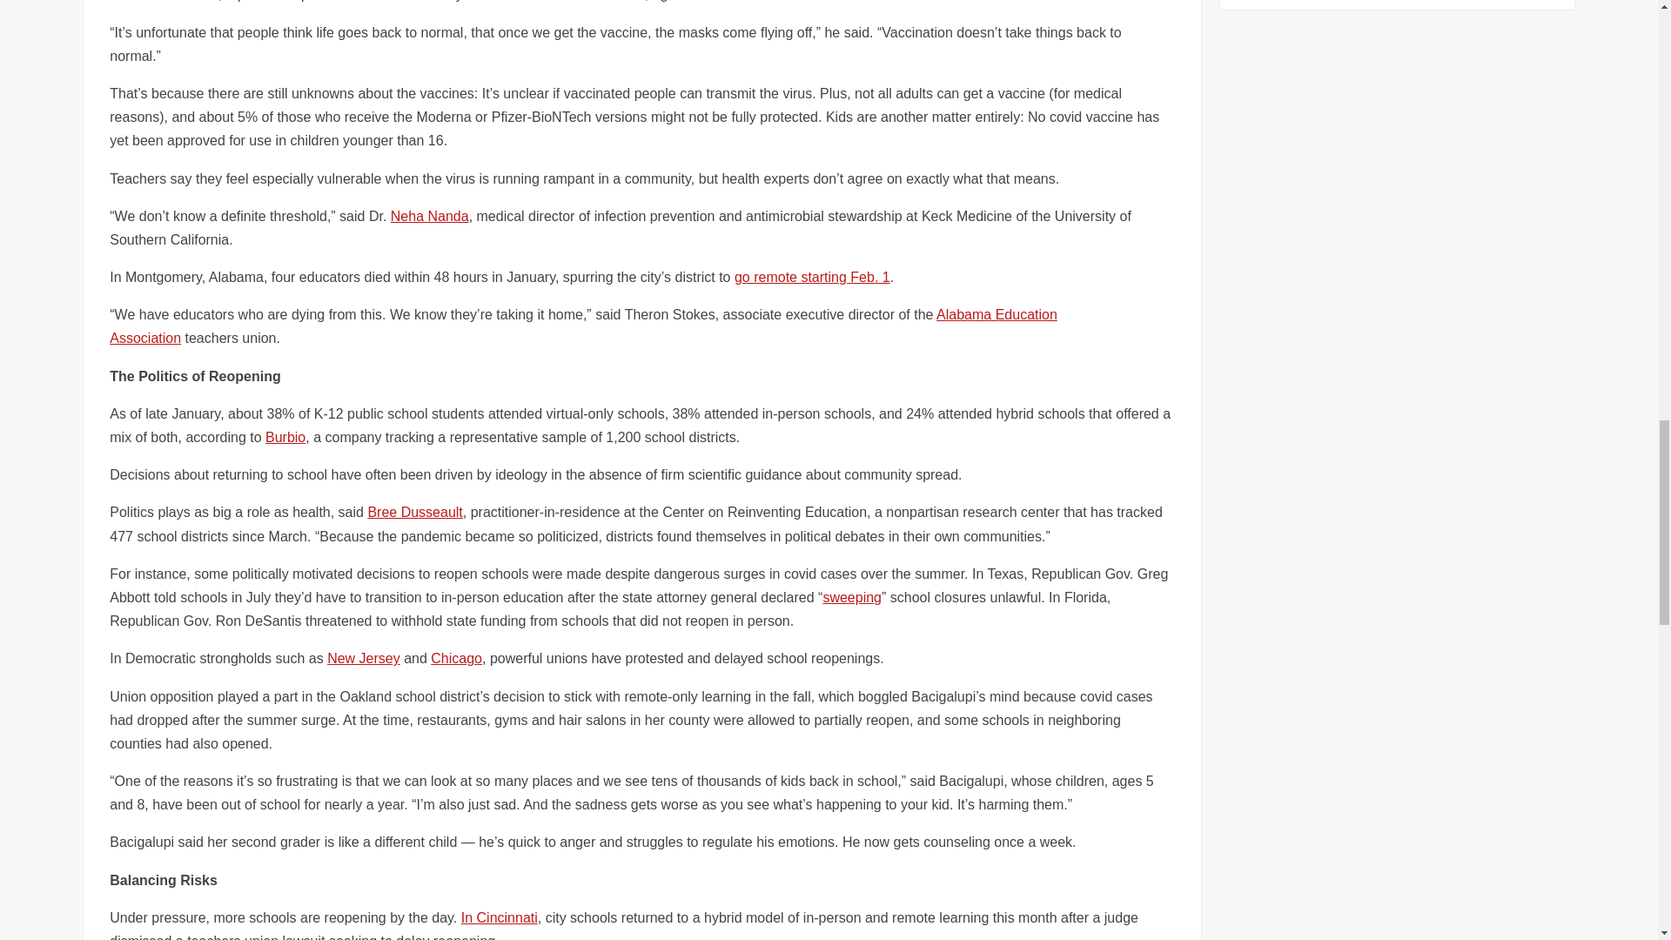  Describe the element at coordinates (430, 216) in the screenshot. I see `Neha Nanda` at that location.